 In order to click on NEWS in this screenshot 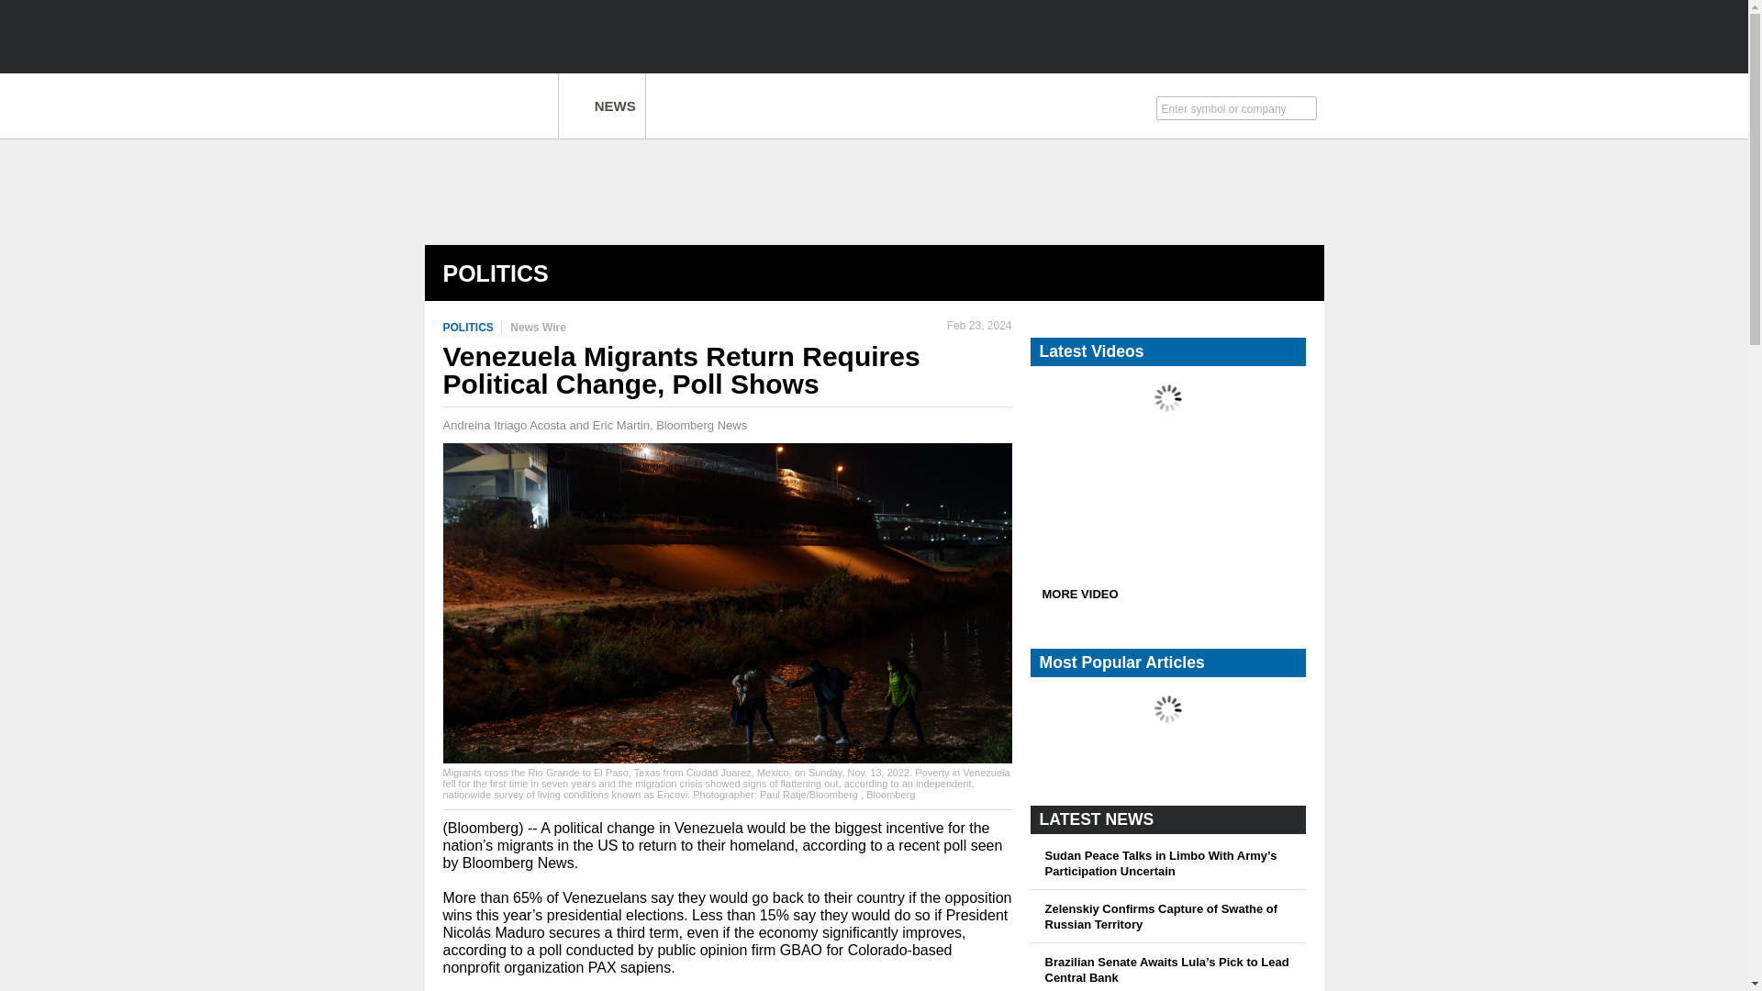, I will do `click(601, 106)`.